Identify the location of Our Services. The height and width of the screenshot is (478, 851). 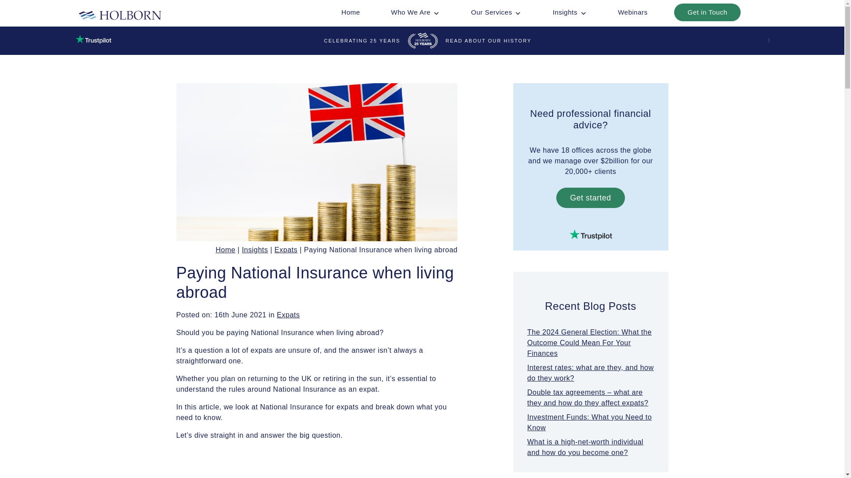
(496, 12).